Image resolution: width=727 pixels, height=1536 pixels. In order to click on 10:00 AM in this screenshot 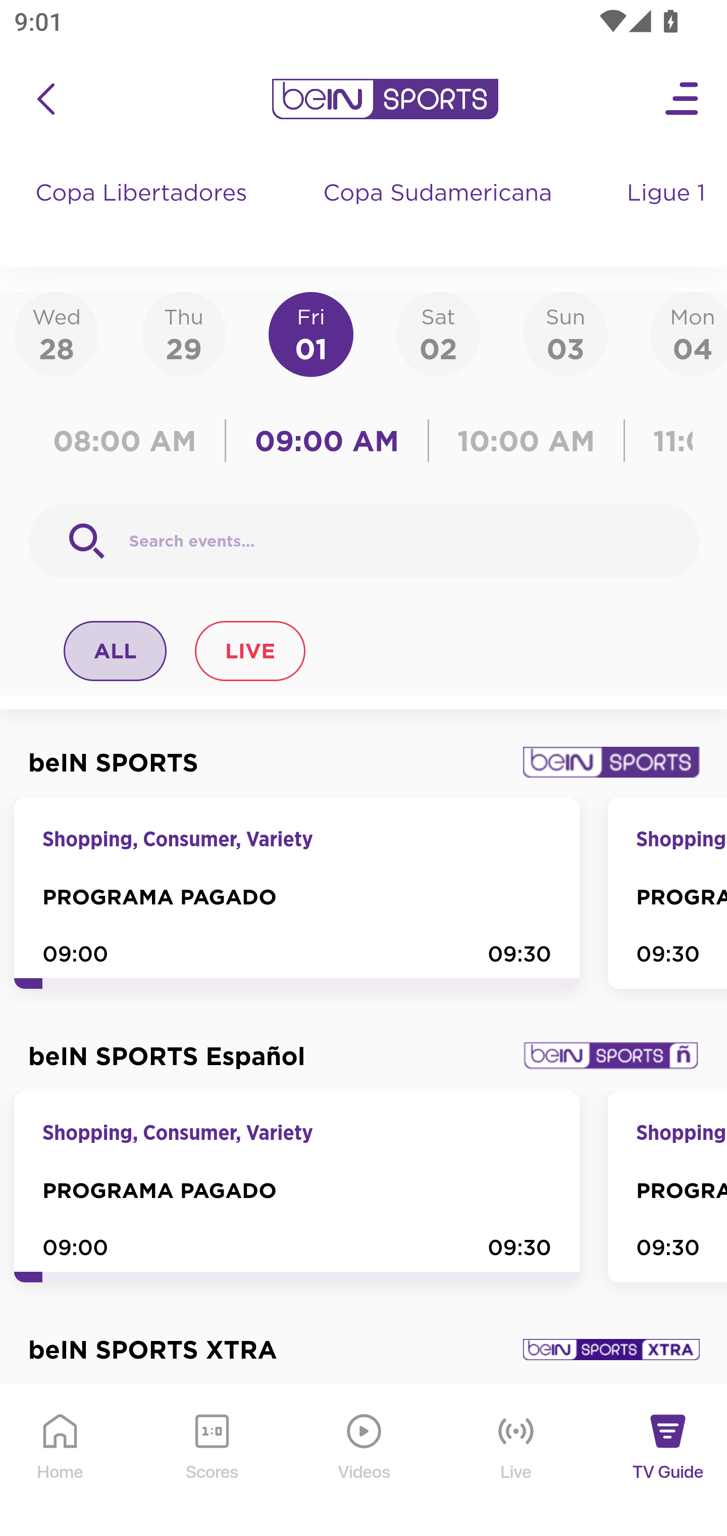, I will do `click(526, 441)`.